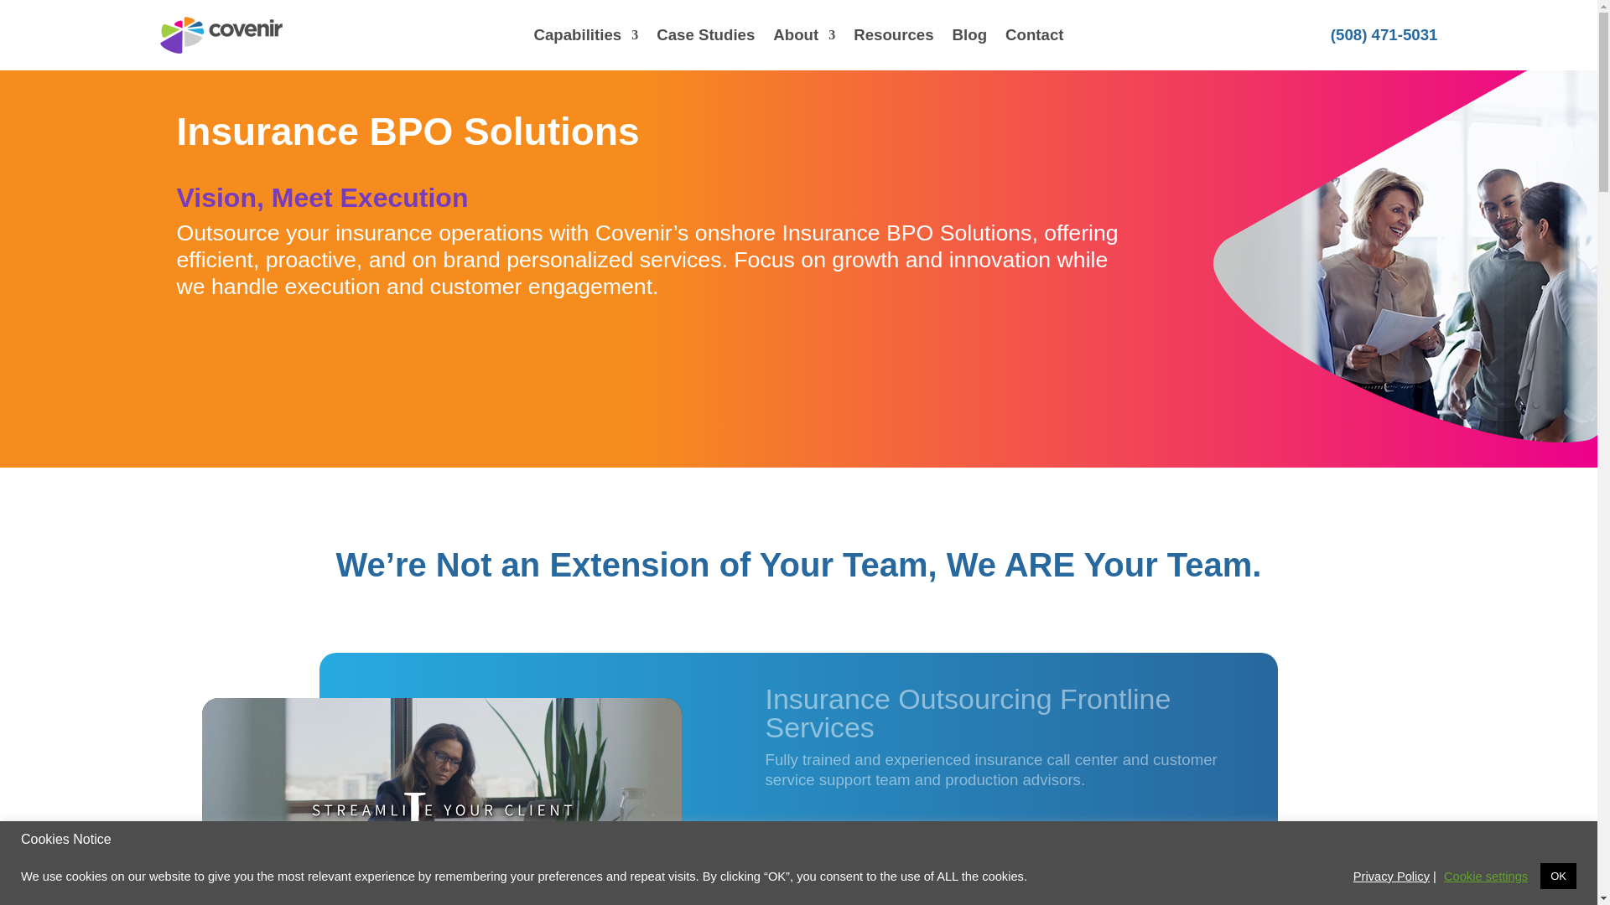 The height and width of the screenshot is (905, 1610). I want to click on Case Studies, so click(706, 39).